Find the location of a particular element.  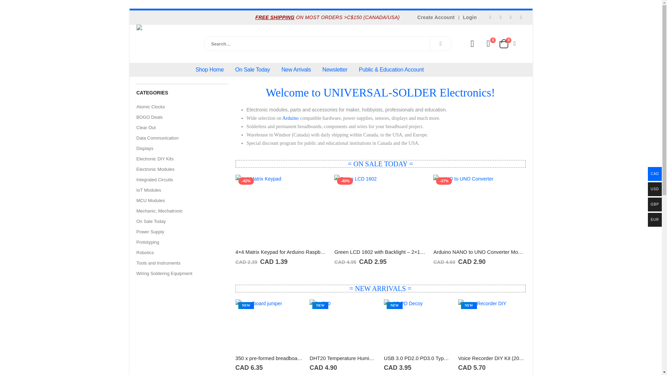

Pinterest is located at coordinates (511, 17).